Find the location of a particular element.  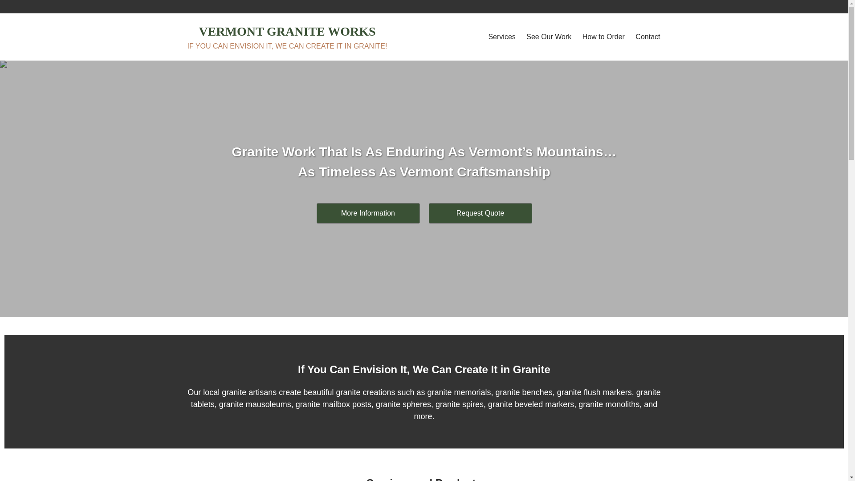

See Our Work is located at coordinates (549, 37).